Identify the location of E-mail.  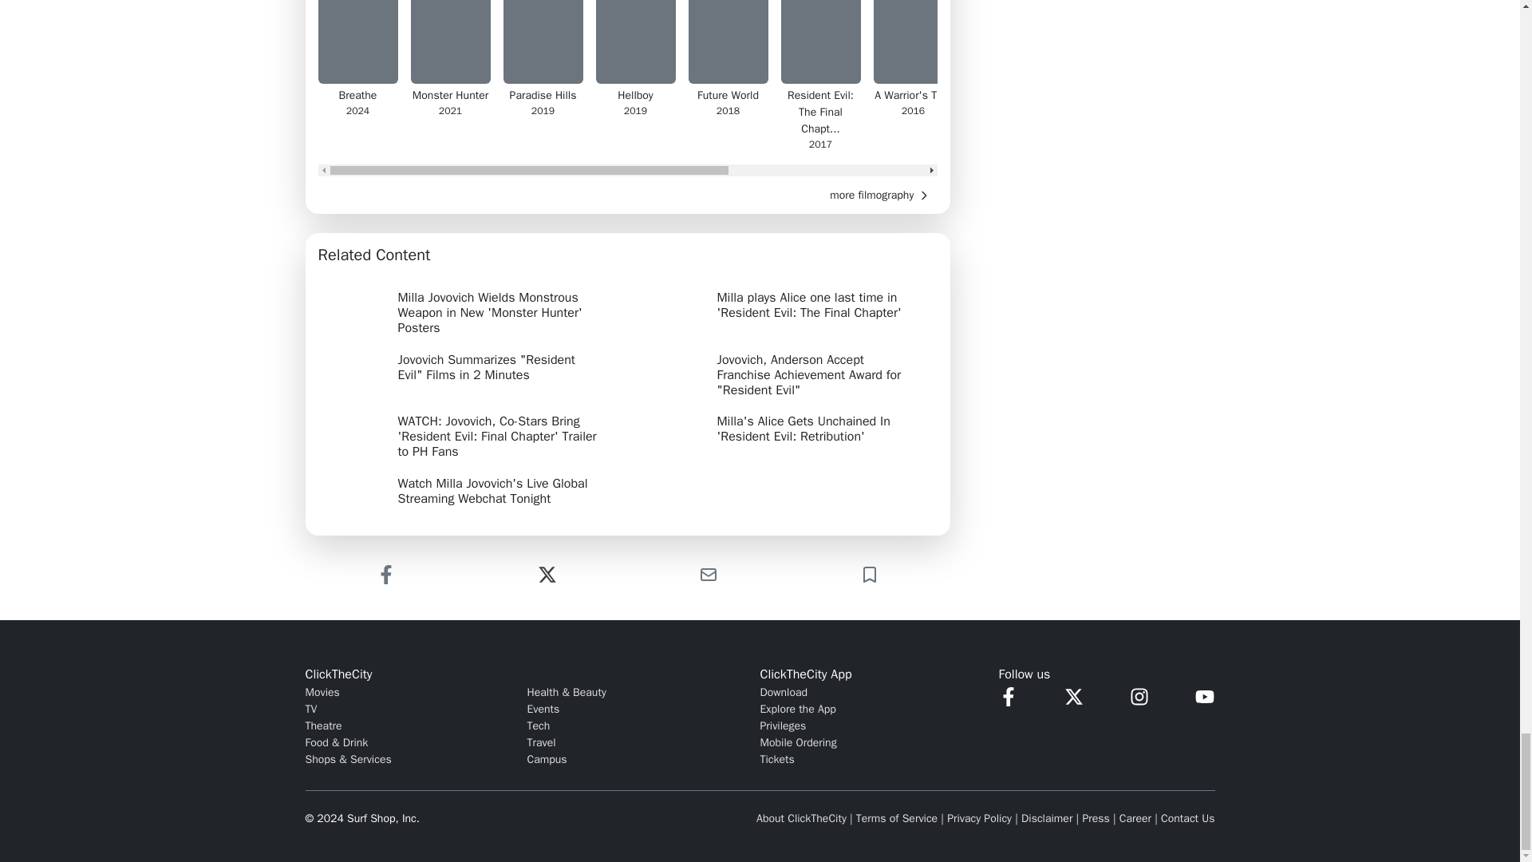
(708, 575).